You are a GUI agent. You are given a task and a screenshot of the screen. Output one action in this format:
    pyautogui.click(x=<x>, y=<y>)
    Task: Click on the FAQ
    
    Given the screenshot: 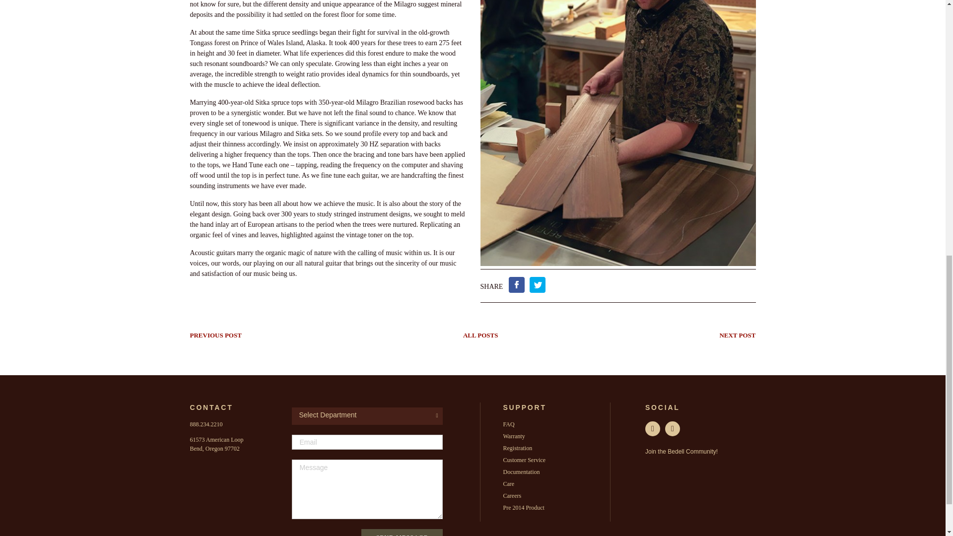 What is the action you would take?
    pyautogui.click(x=508, y=424)
    